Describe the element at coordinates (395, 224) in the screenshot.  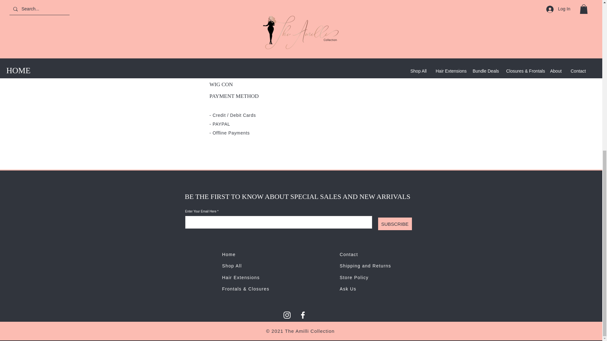
I see `SUBSCRIBE` at that location.